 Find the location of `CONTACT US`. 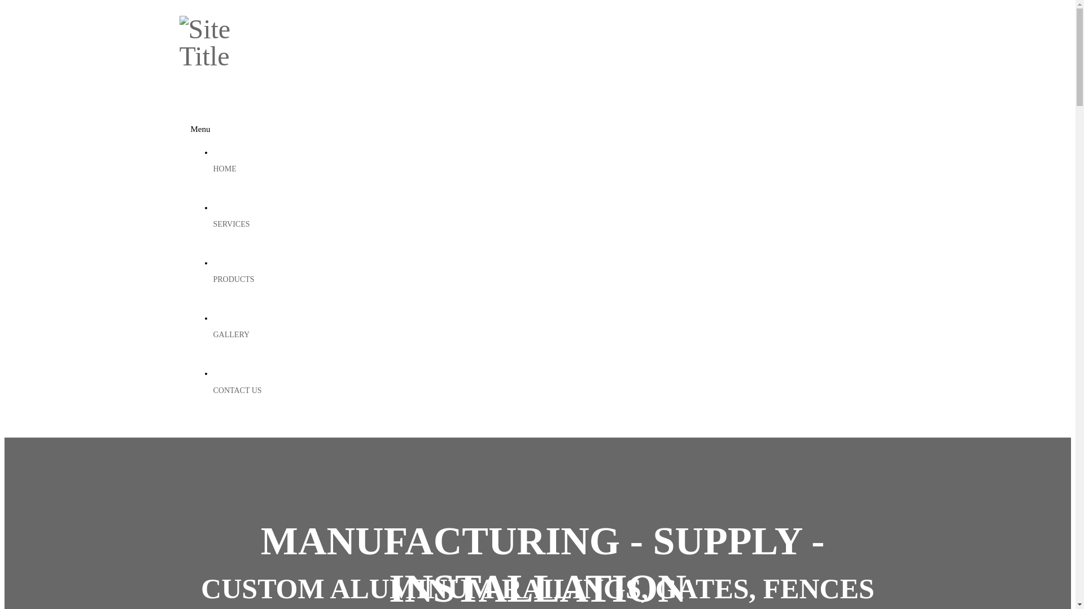

CONTACT US is located at coordinates (555, 390).